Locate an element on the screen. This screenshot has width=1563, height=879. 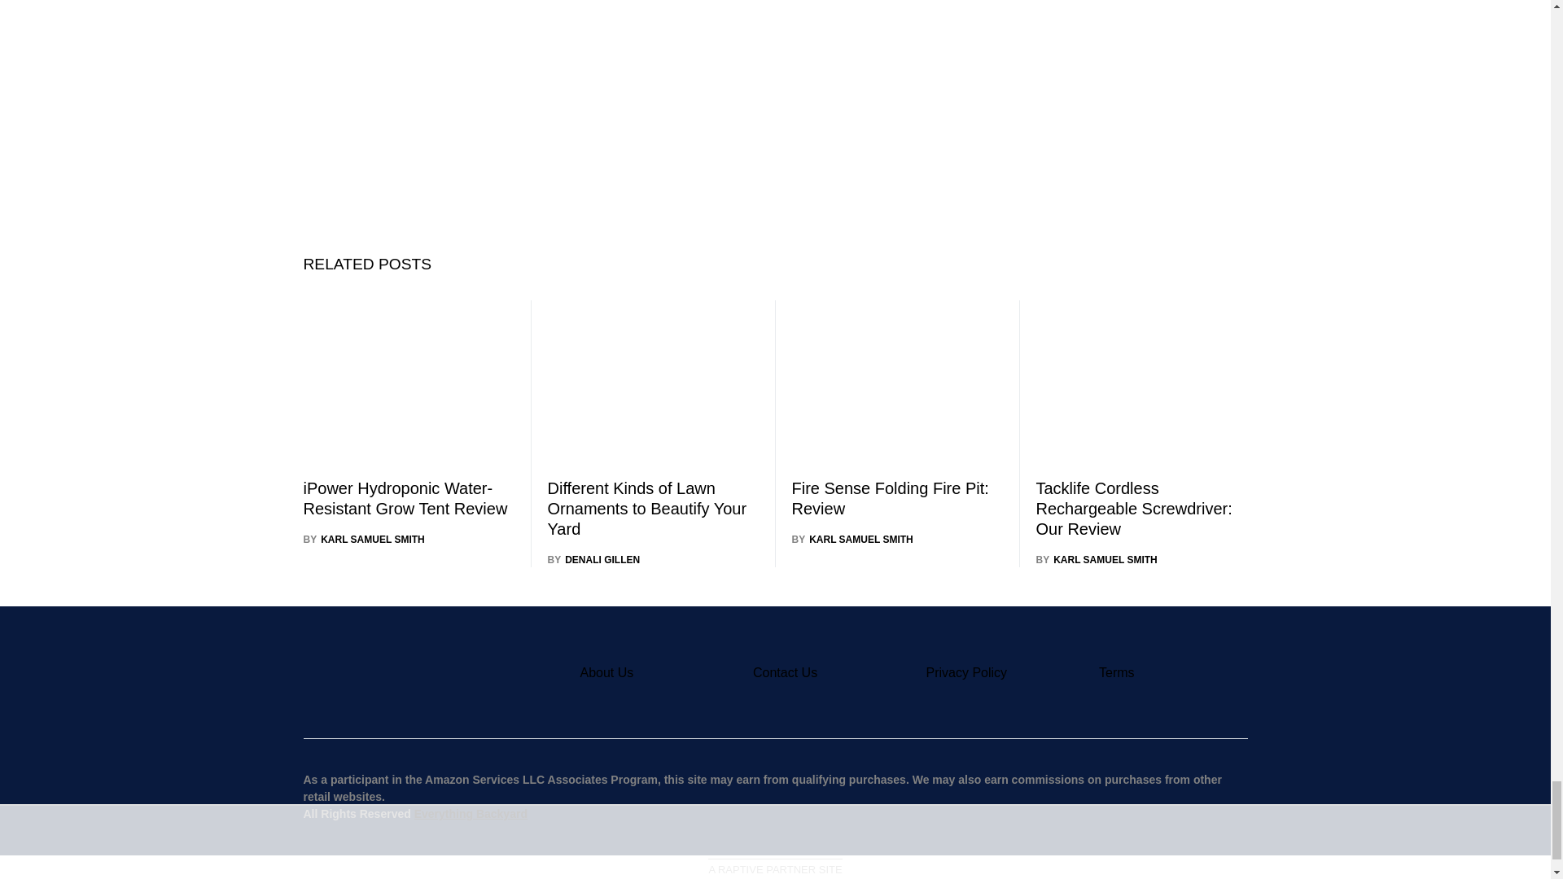
View all posts by Karl Samuel Smith is located at coordinates (363, 539).